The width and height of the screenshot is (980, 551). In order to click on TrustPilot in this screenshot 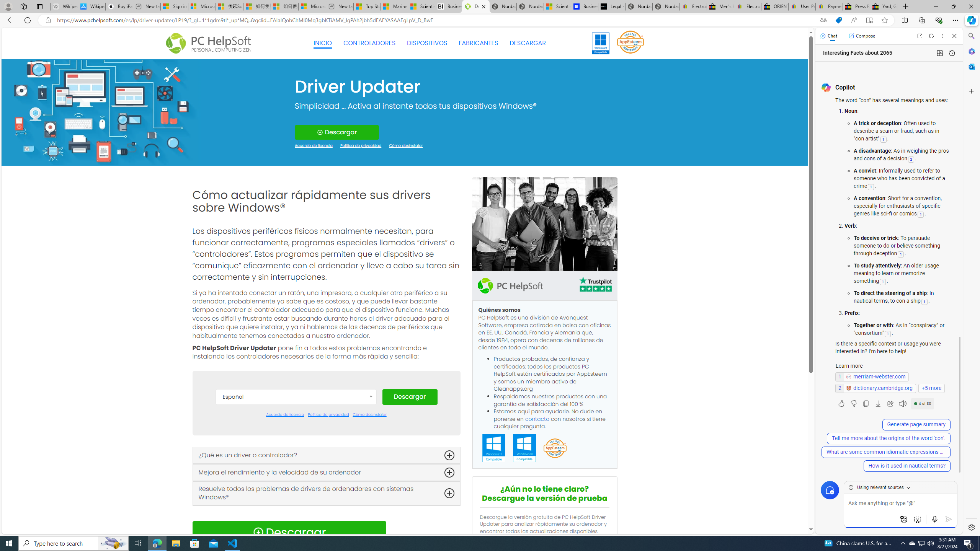, I will do `click(595, 284)`.